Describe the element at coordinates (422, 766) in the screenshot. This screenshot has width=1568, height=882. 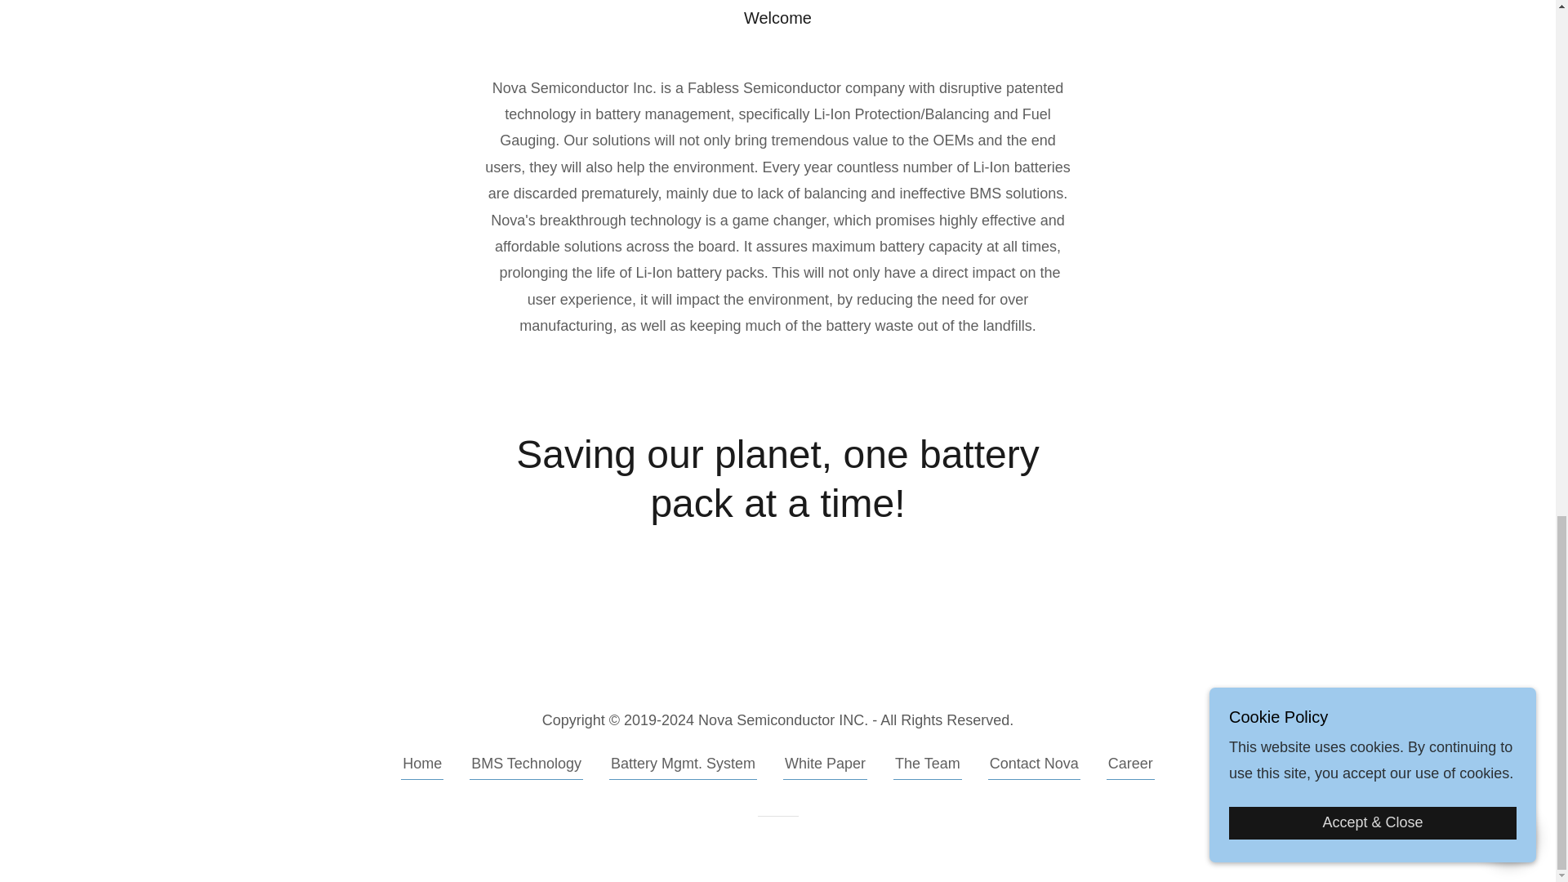
I see `Home` at that location.